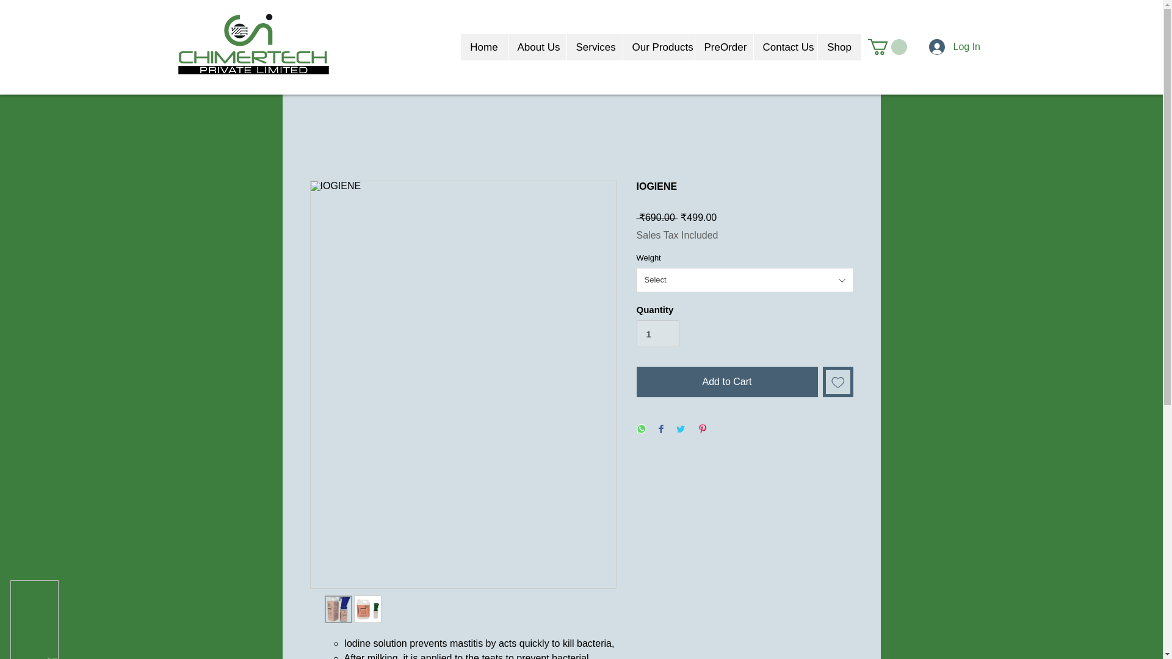  Describe the element at coordinates (785, 48) in the screenshot. I see `Contact Us` at that location.